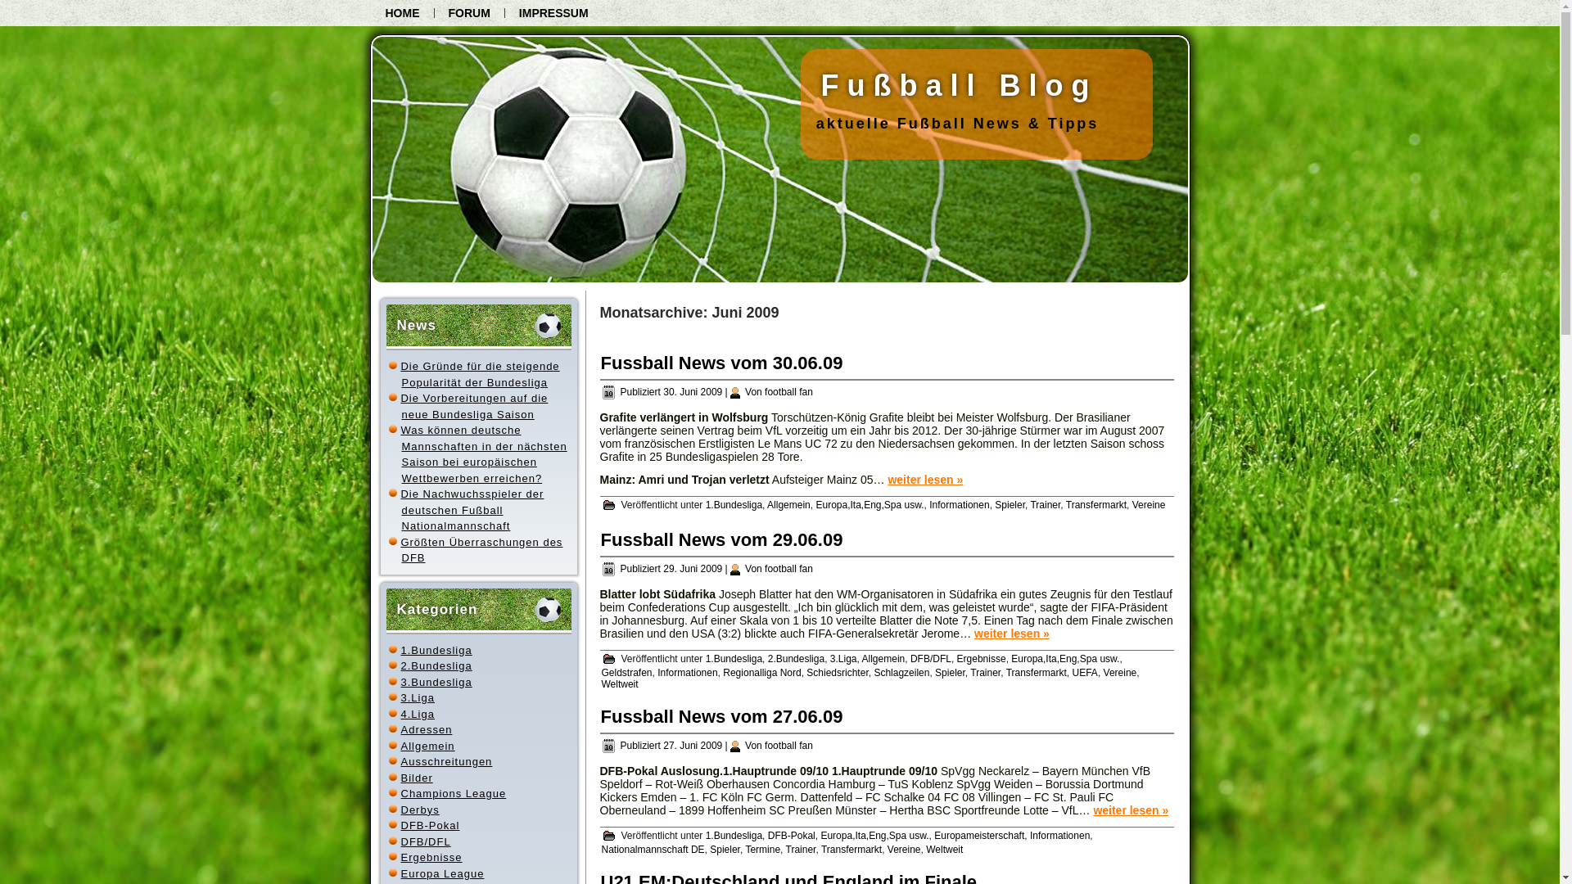 This screenshot has height=884, width=1572. I want to click on 3.Liga, so click(843, 659).